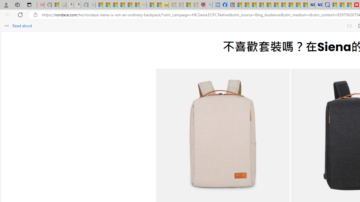 The height and width of the screenshot is (202, 360). Describe the element at coordinates (260, 5) in the screenshot. I see `Climate Damage Becomes Too Severe To Reverse` at that location.